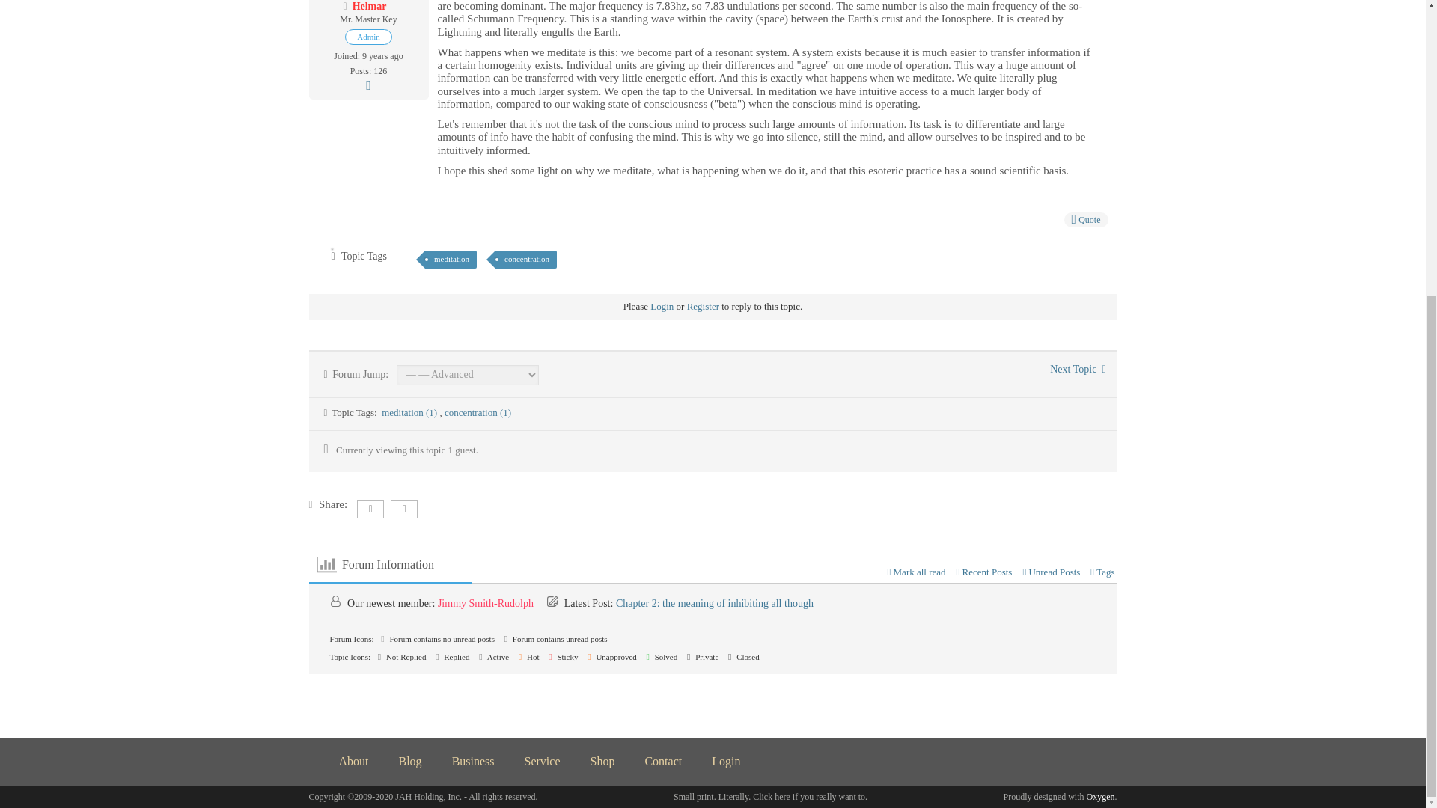 Image resolution: width=1437 pixels, height=808 pixels. What do you see at coordinates (662, 305) in the screenshot?
I see `Login` at bounding box center [662, 305].